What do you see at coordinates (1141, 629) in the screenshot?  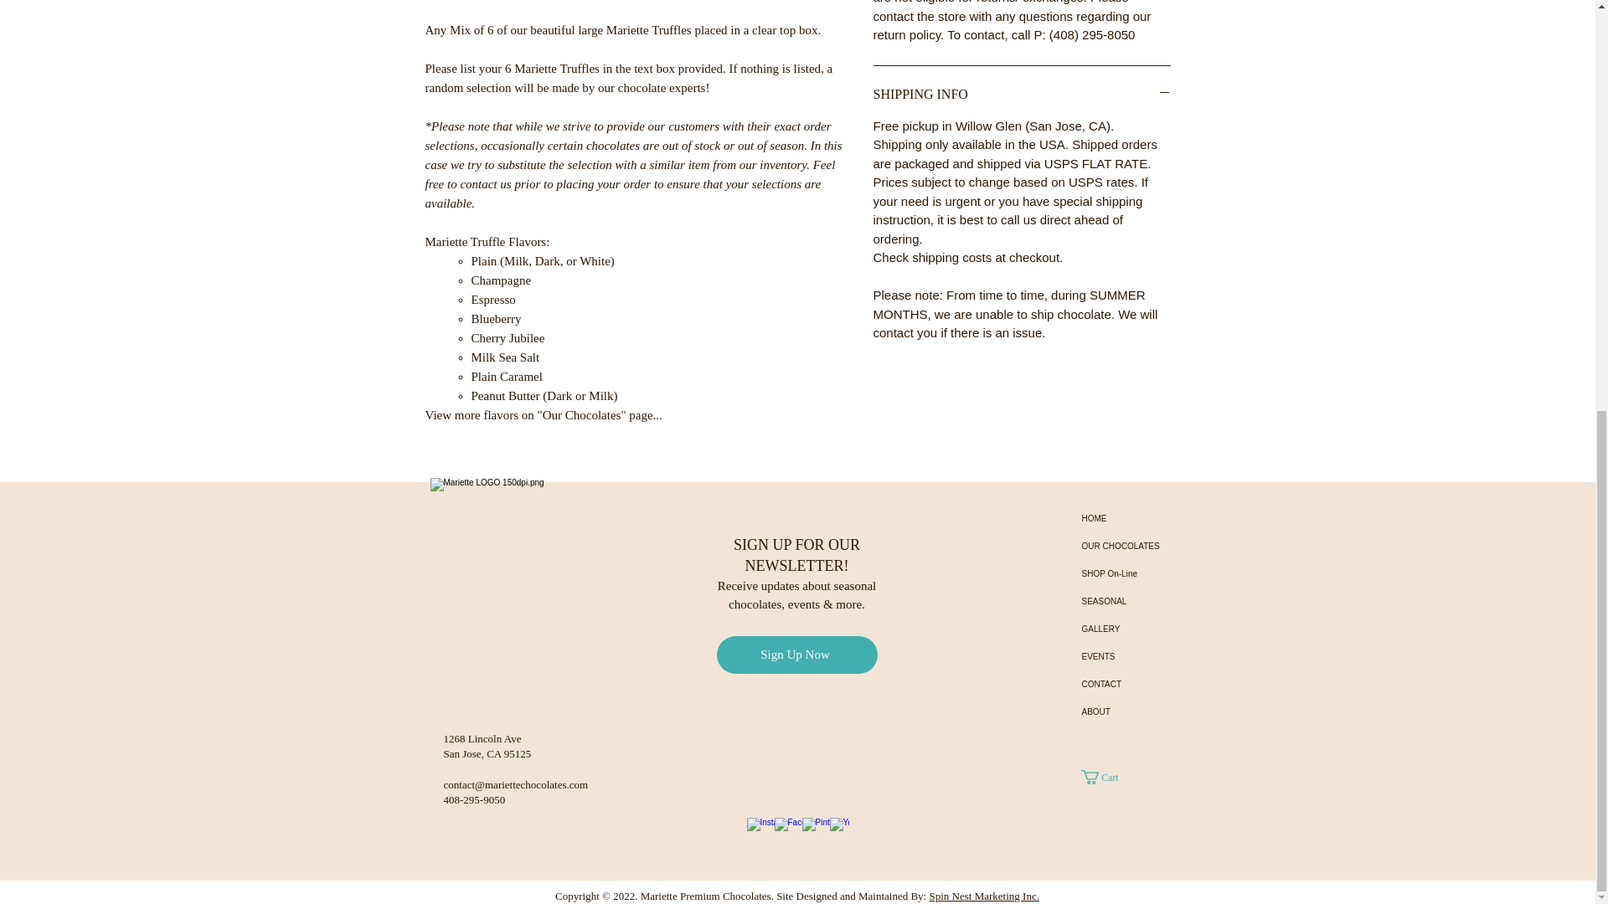 I see `GALLERY` at bounding box center [1141, 629].